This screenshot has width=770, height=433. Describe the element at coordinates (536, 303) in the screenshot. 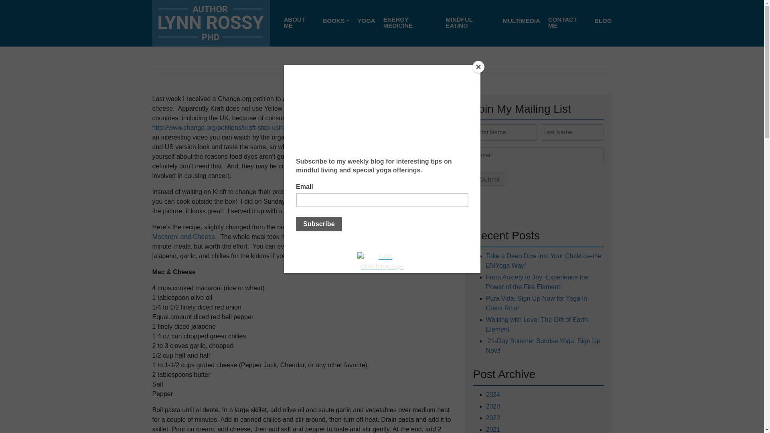

I see `Pura Vida: Sign Up Now for Yoga in Costa Rica!` at that location.